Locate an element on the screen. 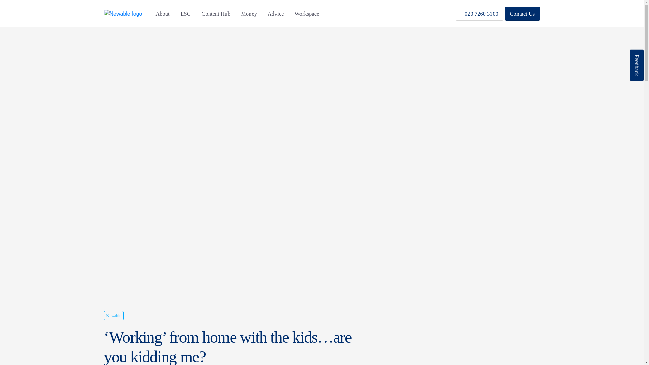  020 7260 3100 is located at coordinates (479, 14).